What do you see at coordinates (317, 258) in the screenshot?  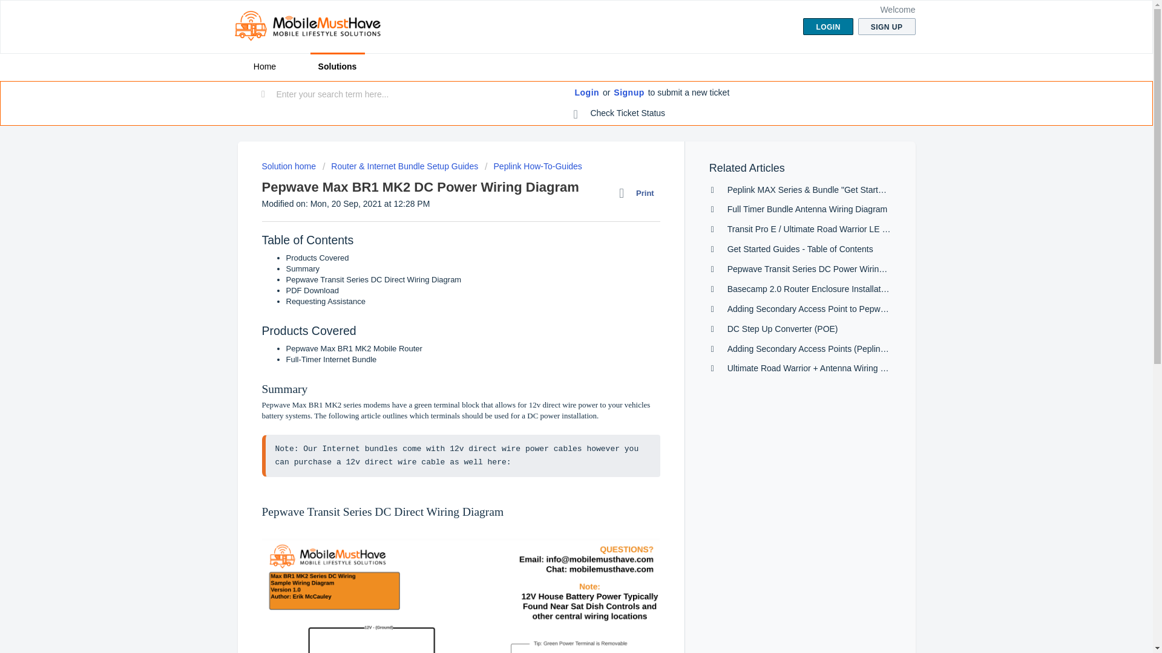 I see `Products Covered` at bounding box center [317, 258].